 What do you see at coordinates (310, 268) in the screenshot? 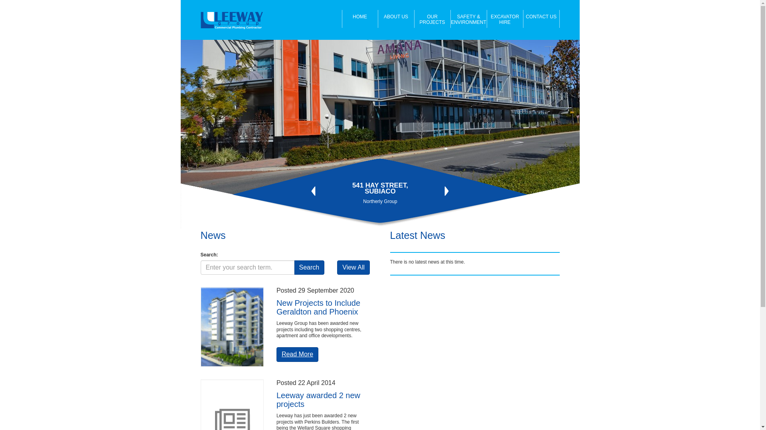
I see `Search Items` at bounding box center [310, 268].